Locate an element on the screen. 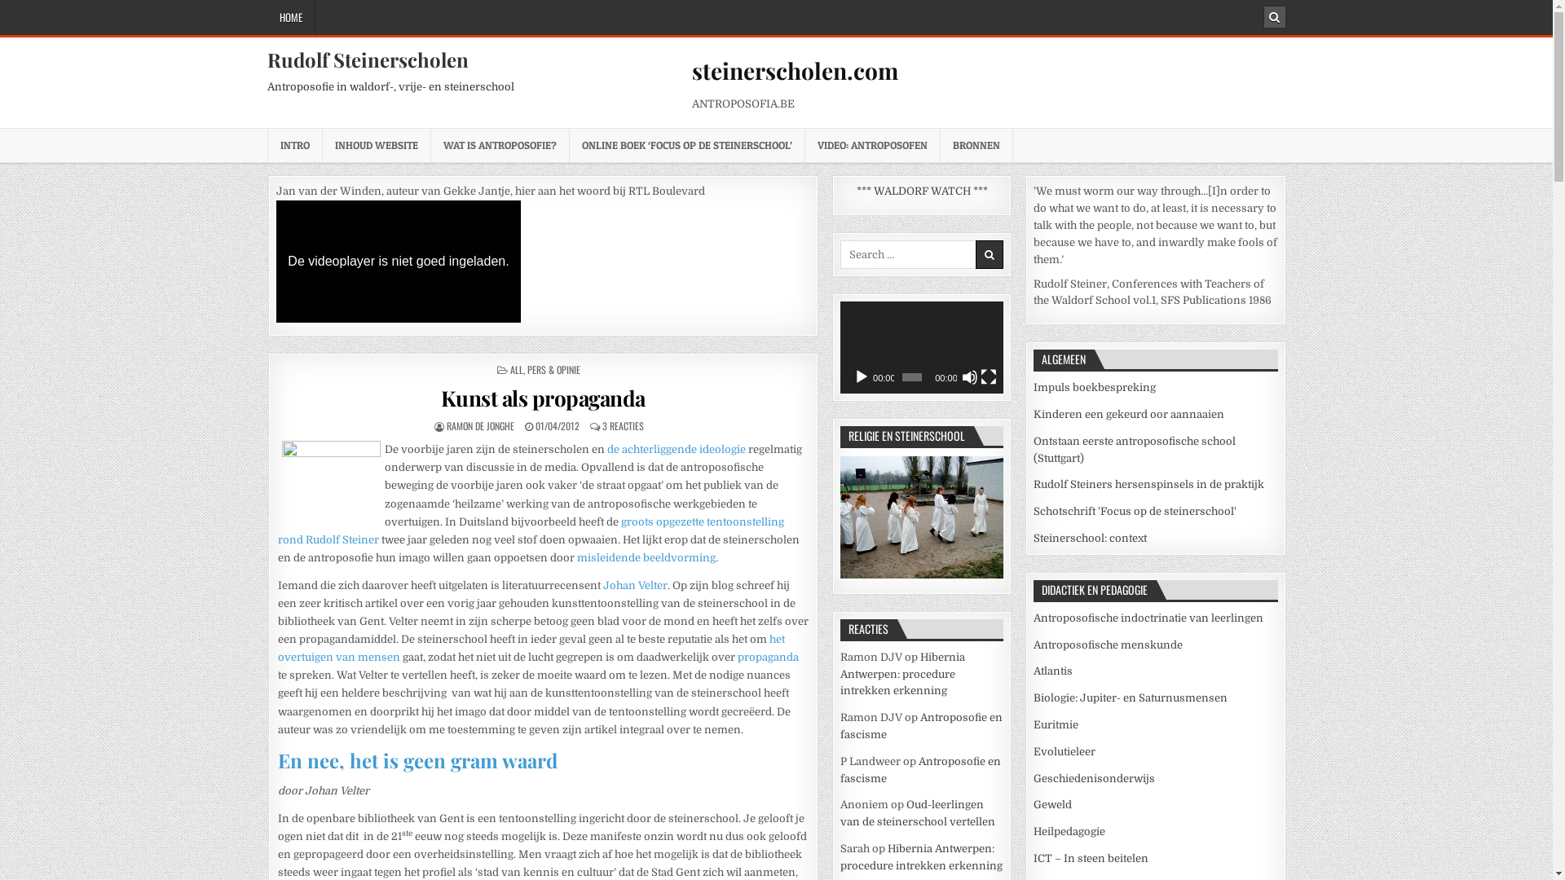  PERS & OPINIE is located at coordinates (554, 370).